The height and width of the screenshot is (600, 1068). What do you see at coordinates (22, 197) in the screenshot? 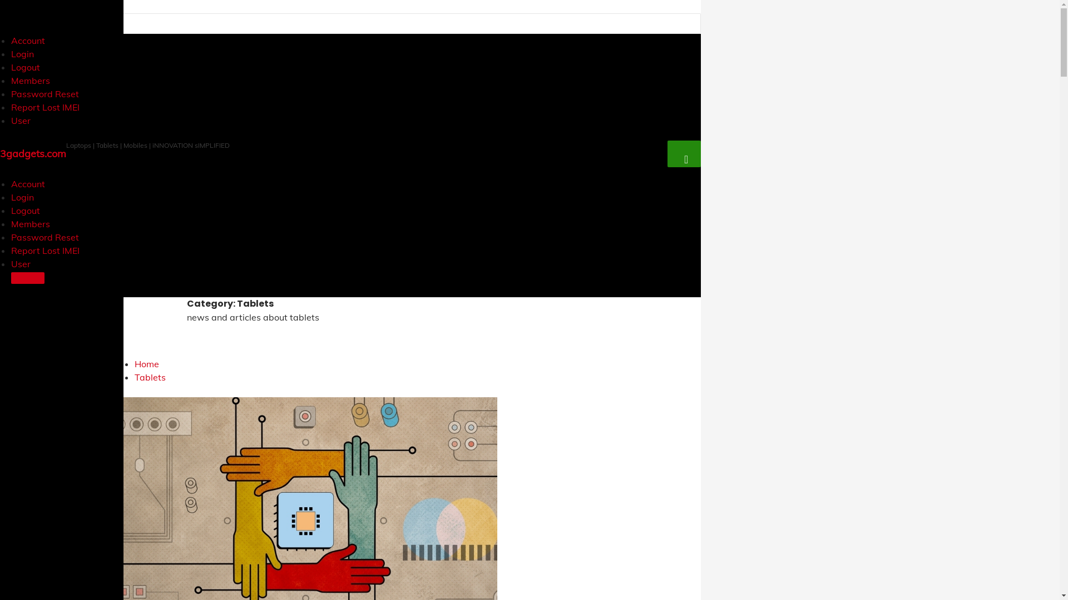
I see `Login` at bounding box center [22, 197].